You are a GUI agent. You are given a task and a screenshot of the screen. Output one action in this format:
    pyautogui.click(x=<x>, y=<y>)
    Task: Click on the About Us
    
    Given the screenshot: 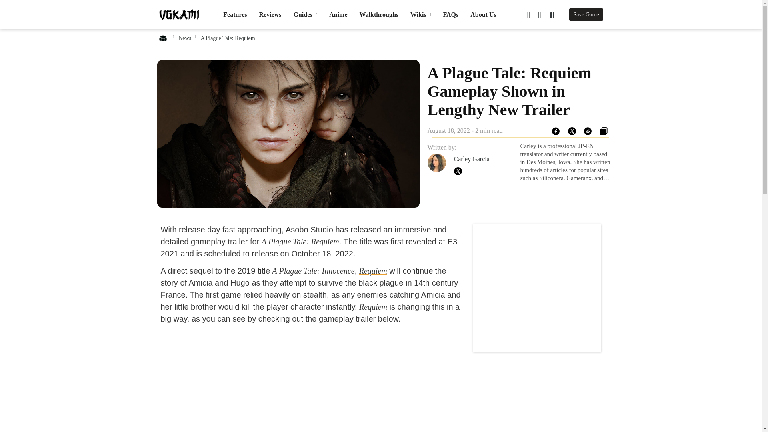 What is the action you would take?
    pyautogui.click(x=483, y=14)
    